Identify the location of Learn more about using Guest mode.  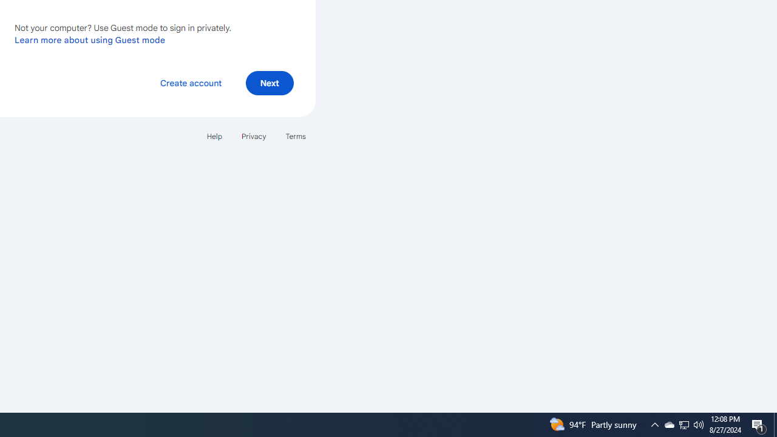
(90, 39).